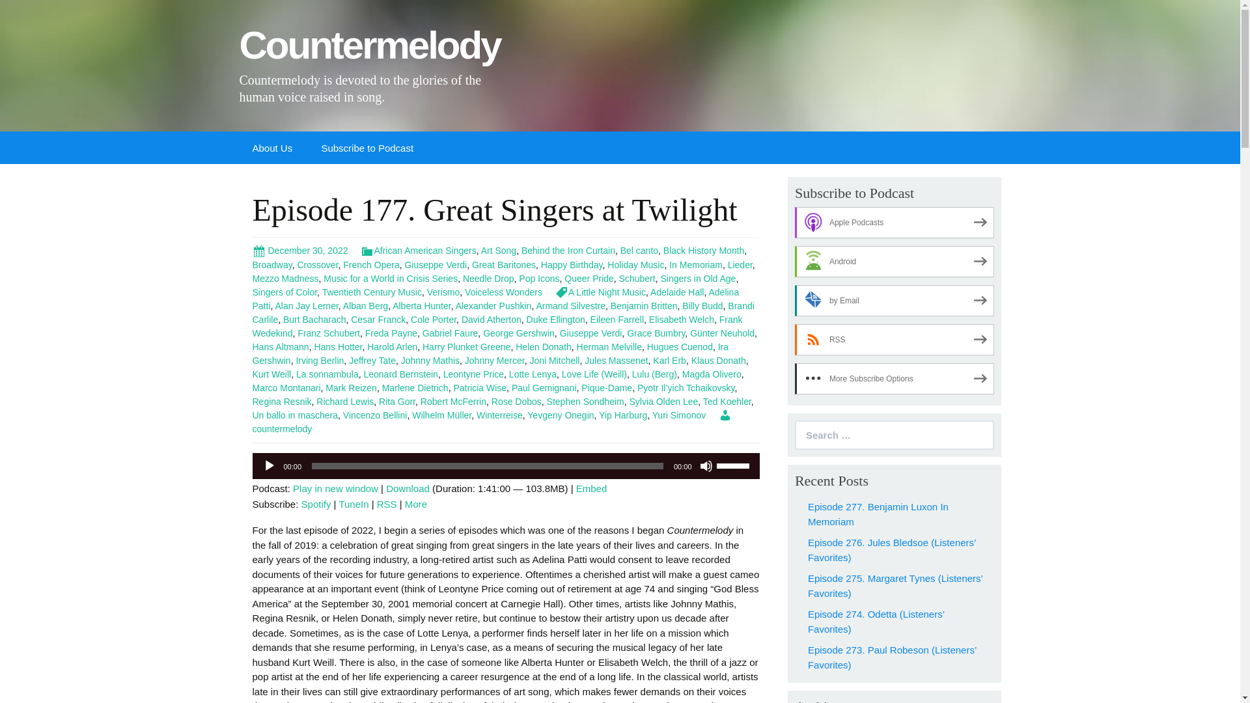 The height and width of the screenshot is (703, 1250). What do you see at coordinates (572, 264) in the screenshot?
I see `Happy Birthday` at bounding box center [572, 264].